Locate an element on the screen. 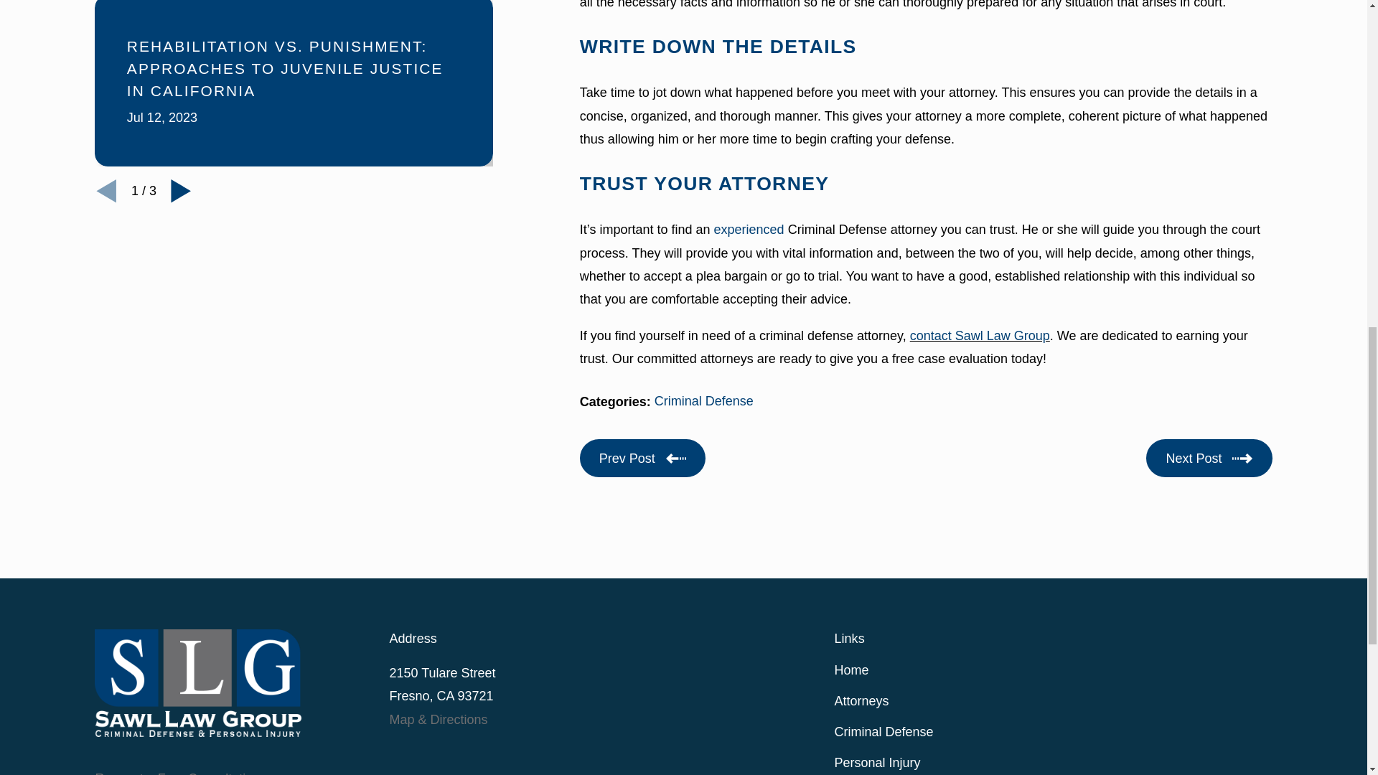  View next item is located at coordinates (181, 190).